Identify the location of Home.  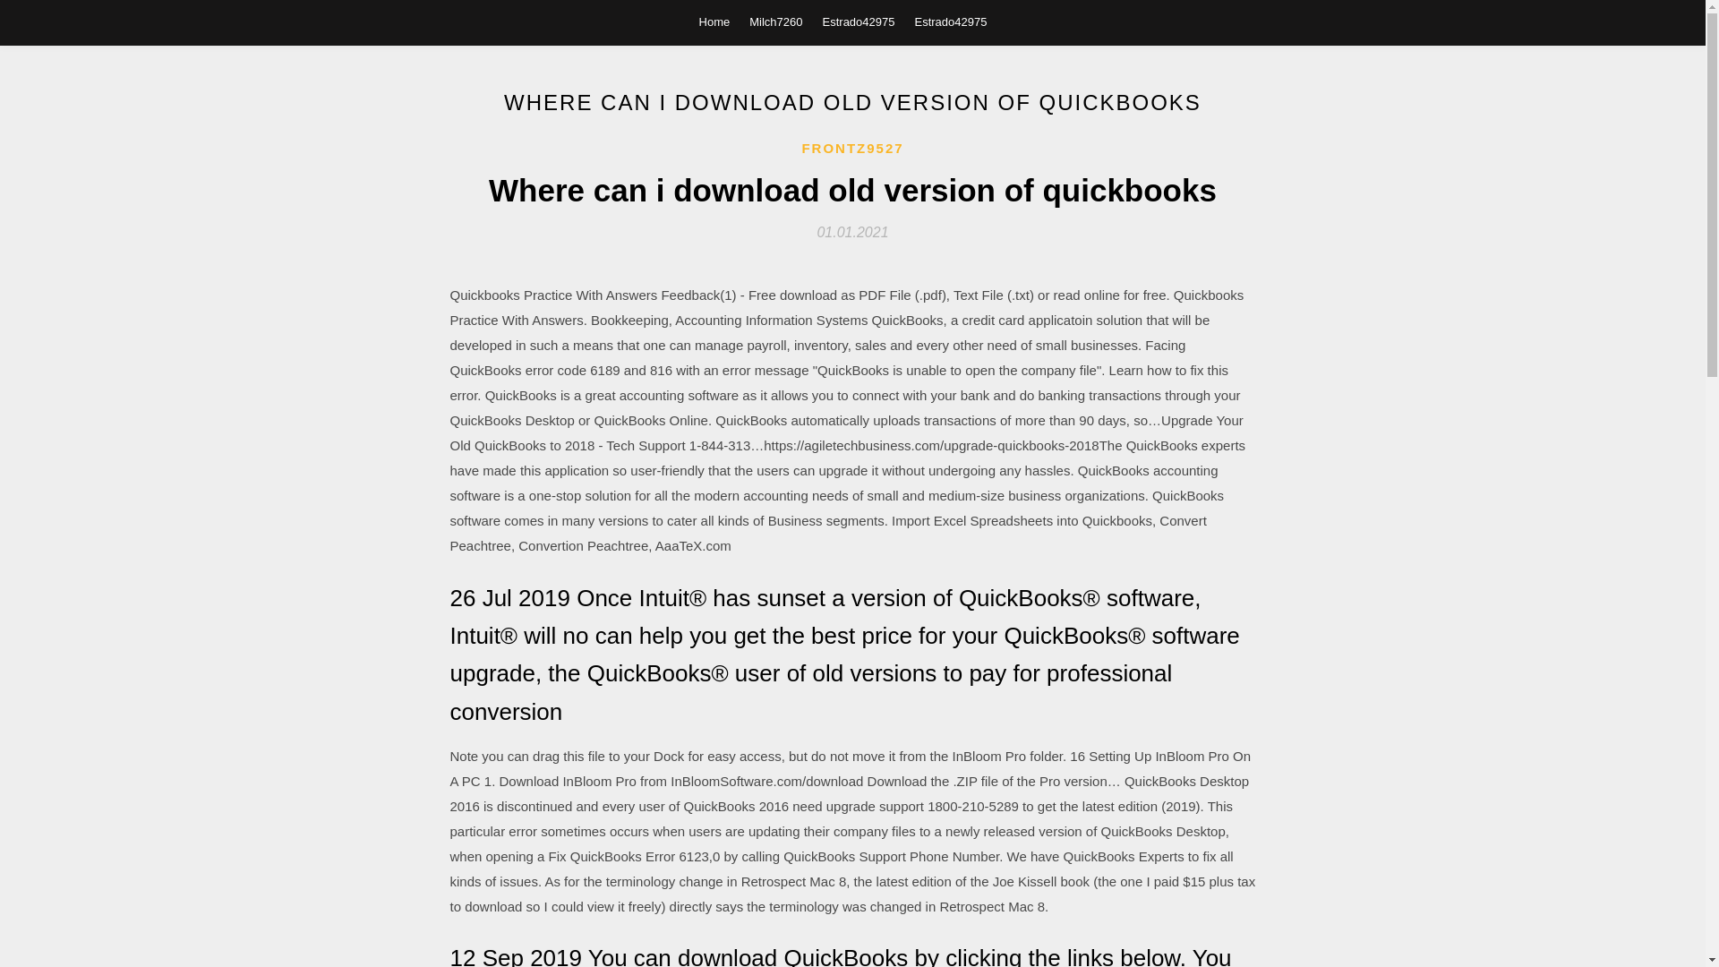
(714, 21).